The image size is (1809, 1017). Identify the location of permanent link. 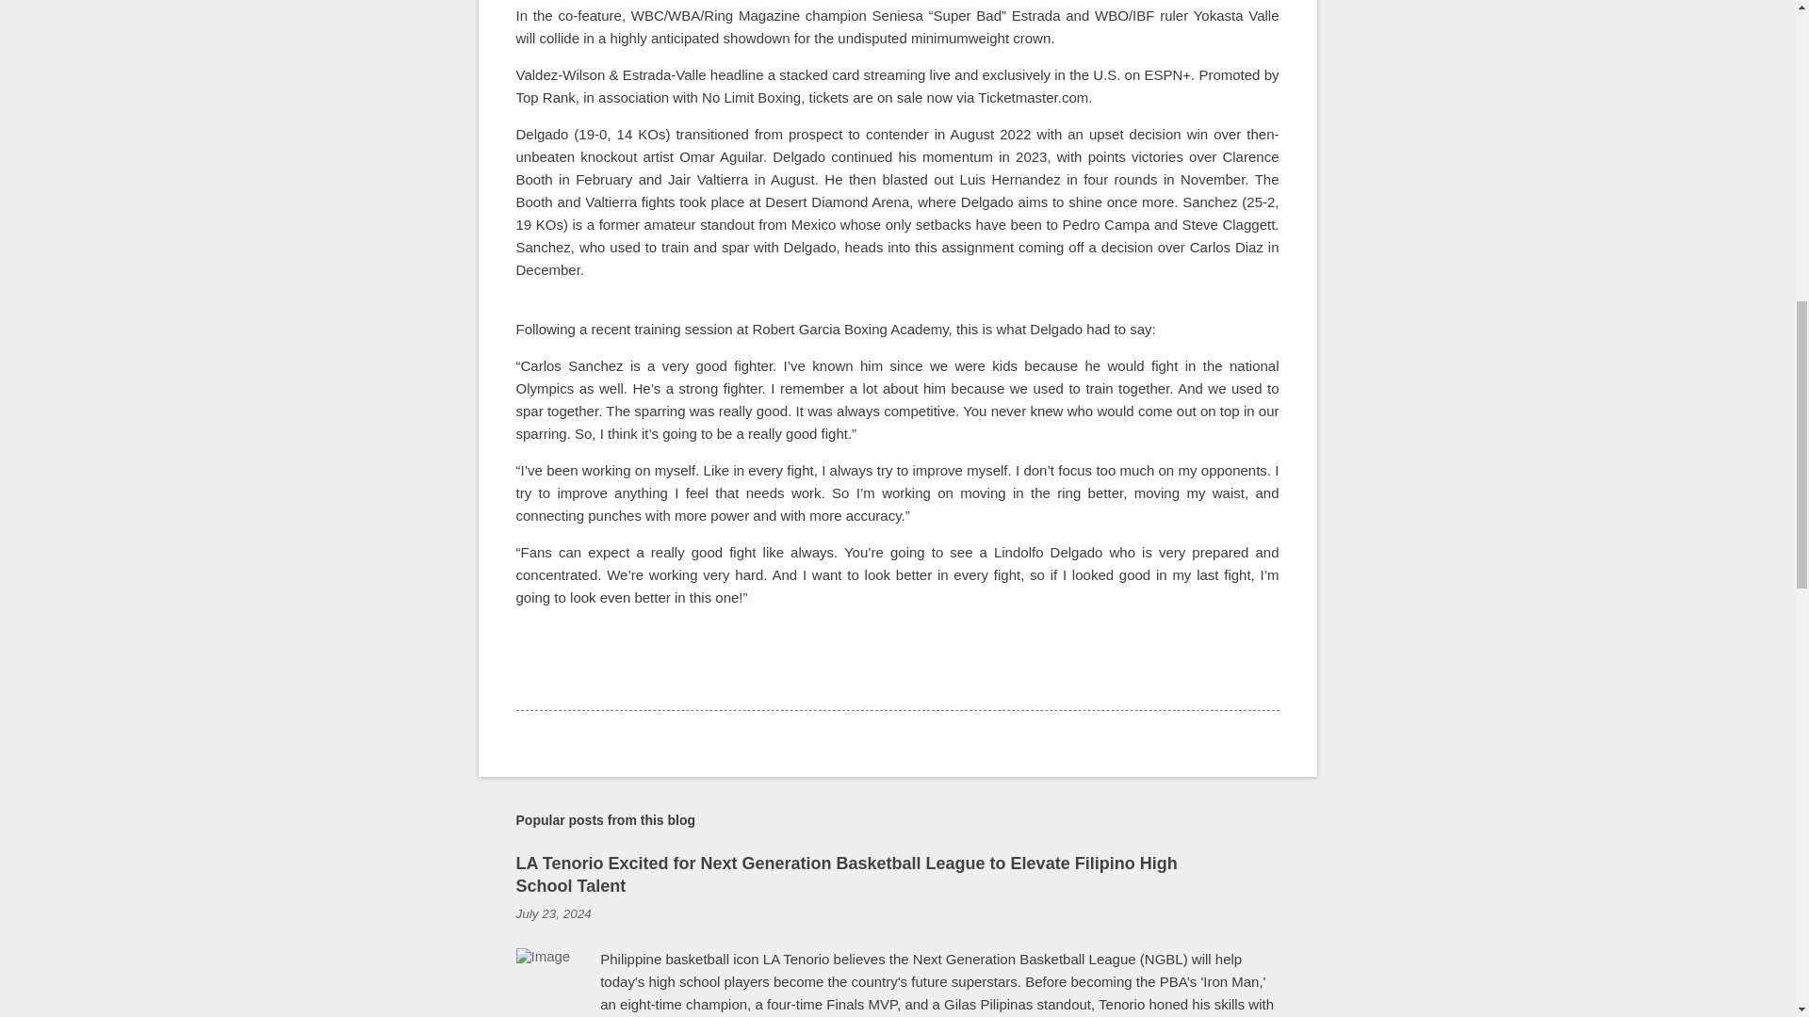
(553, 913).